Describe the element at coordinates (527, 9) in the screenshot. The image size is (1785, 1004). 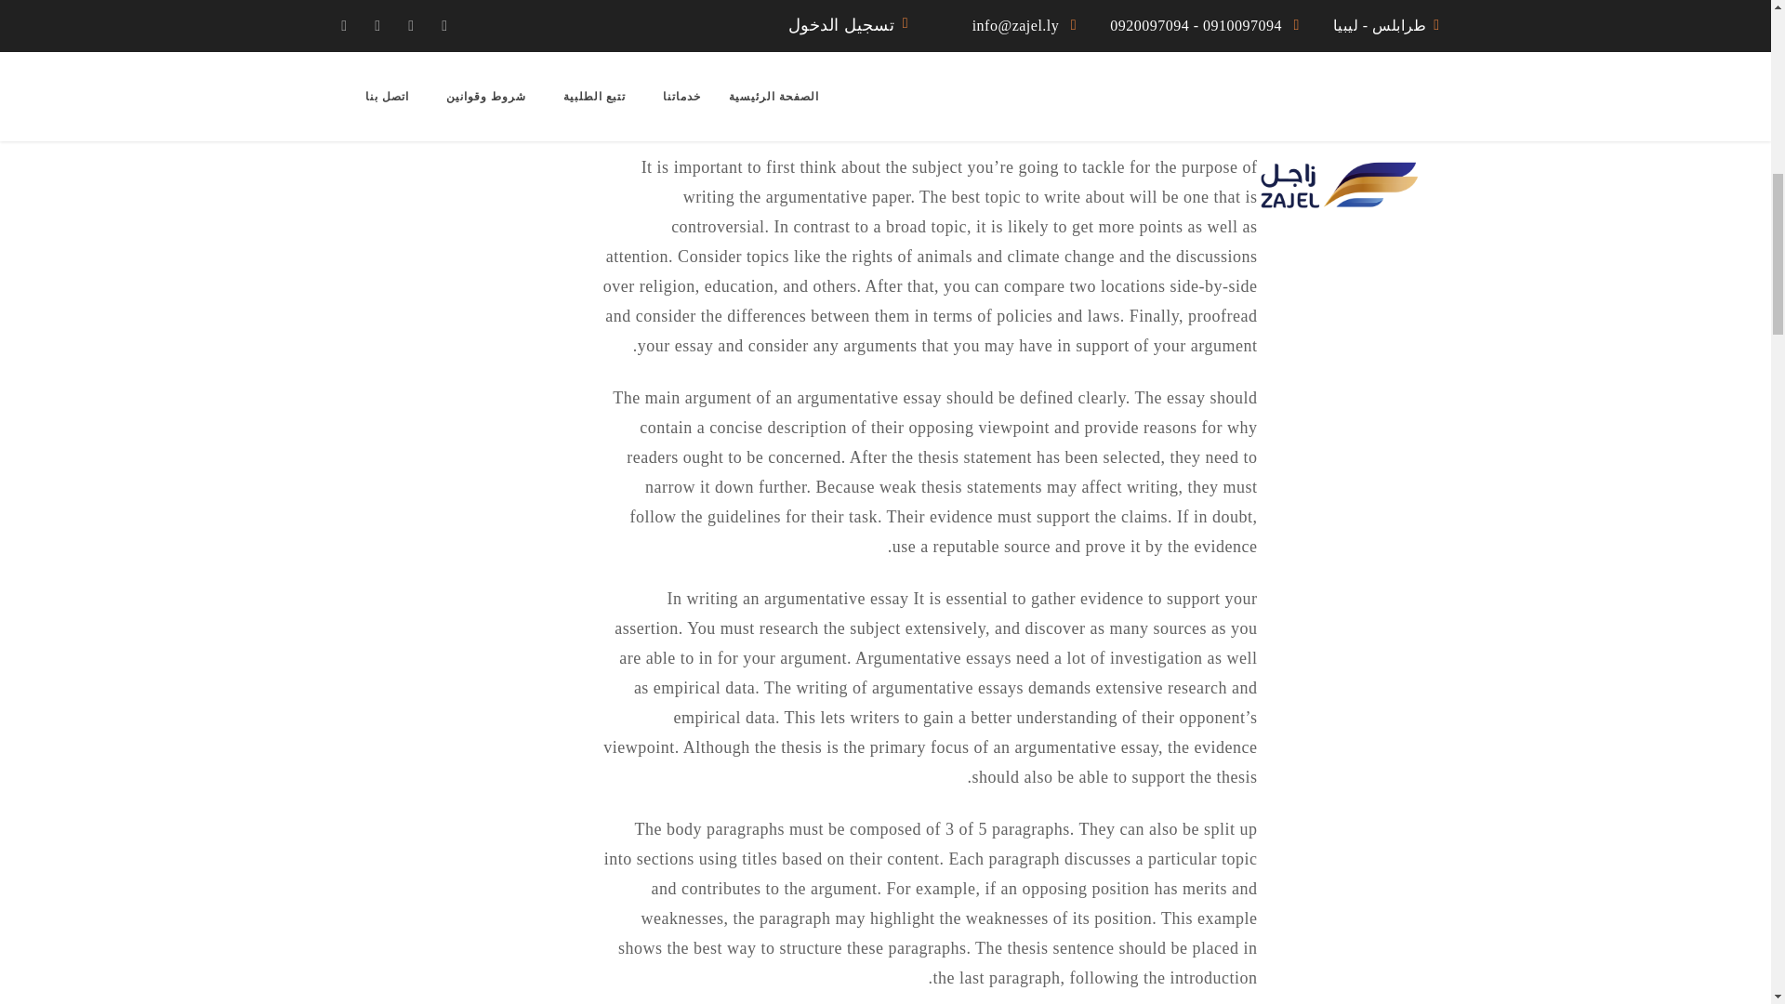
I see `Share on Pinterest` at that location.